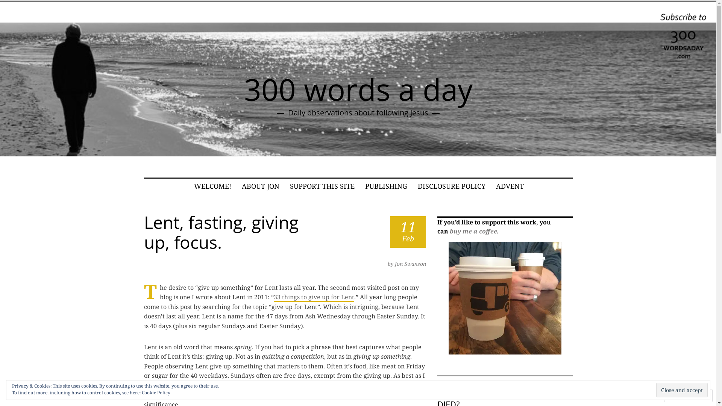 The image size is (722, 406). I want to click on WELCOME!, so click(213, 186).